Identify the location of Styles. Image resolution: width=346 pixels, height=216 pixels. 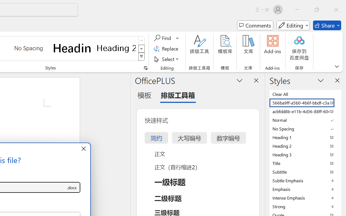
(142, 57).